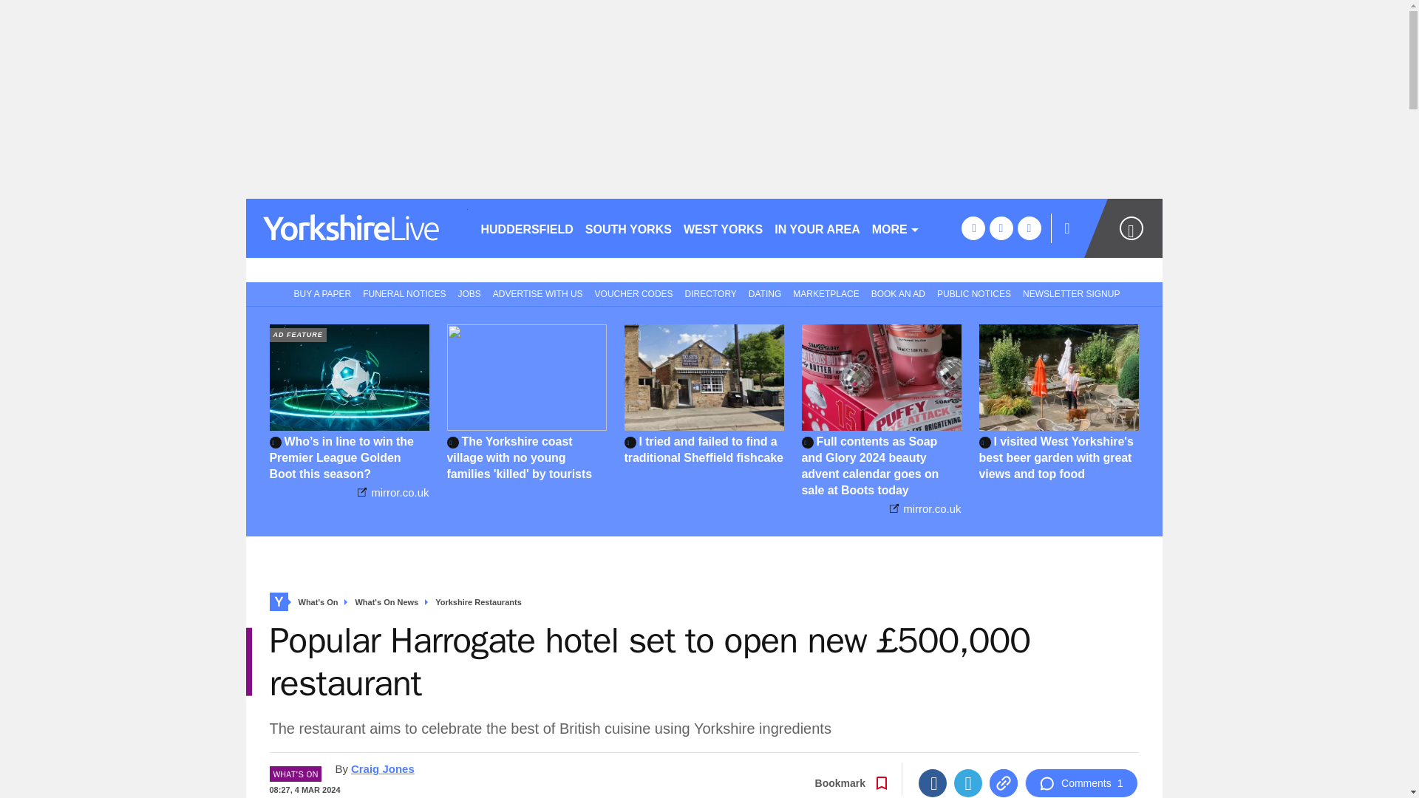 Image resolution: width=1419 pixels, height=798 pixels. What do you see at coordinates (817, 228) in the screenshot?
I see `IN YOUR AREA` at bounding box center [817, 228].